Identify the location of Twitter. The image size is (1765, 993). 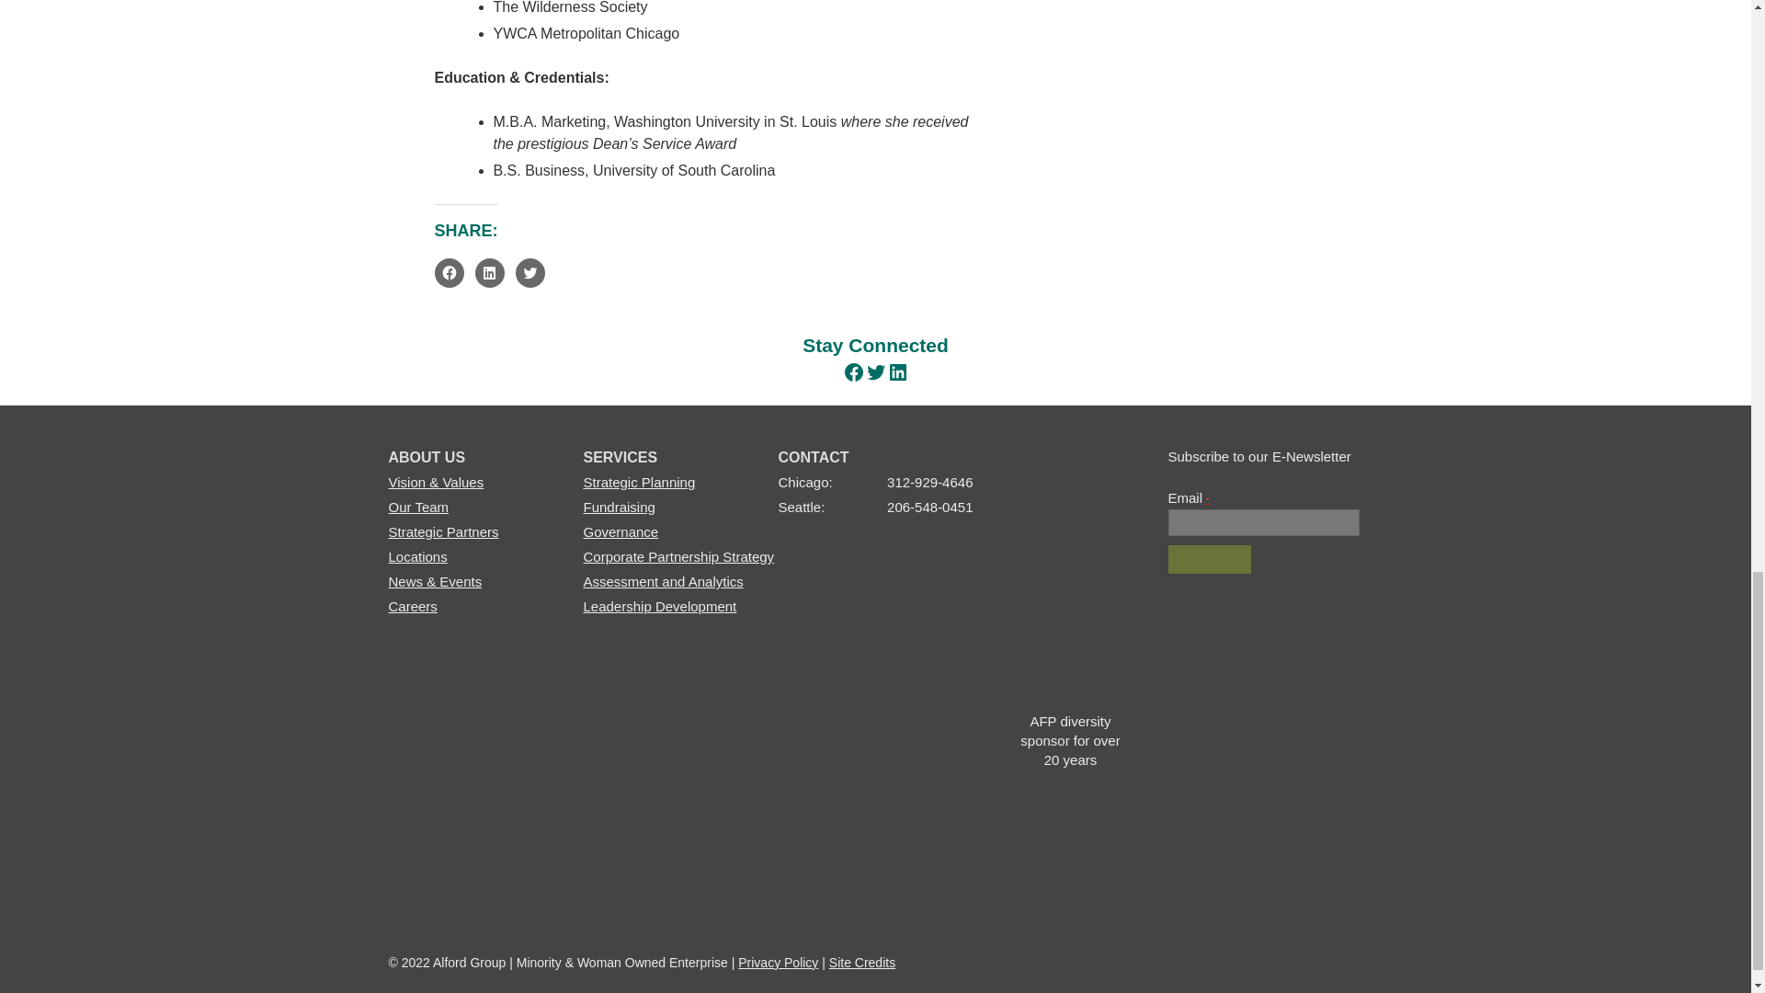
(875, 371).